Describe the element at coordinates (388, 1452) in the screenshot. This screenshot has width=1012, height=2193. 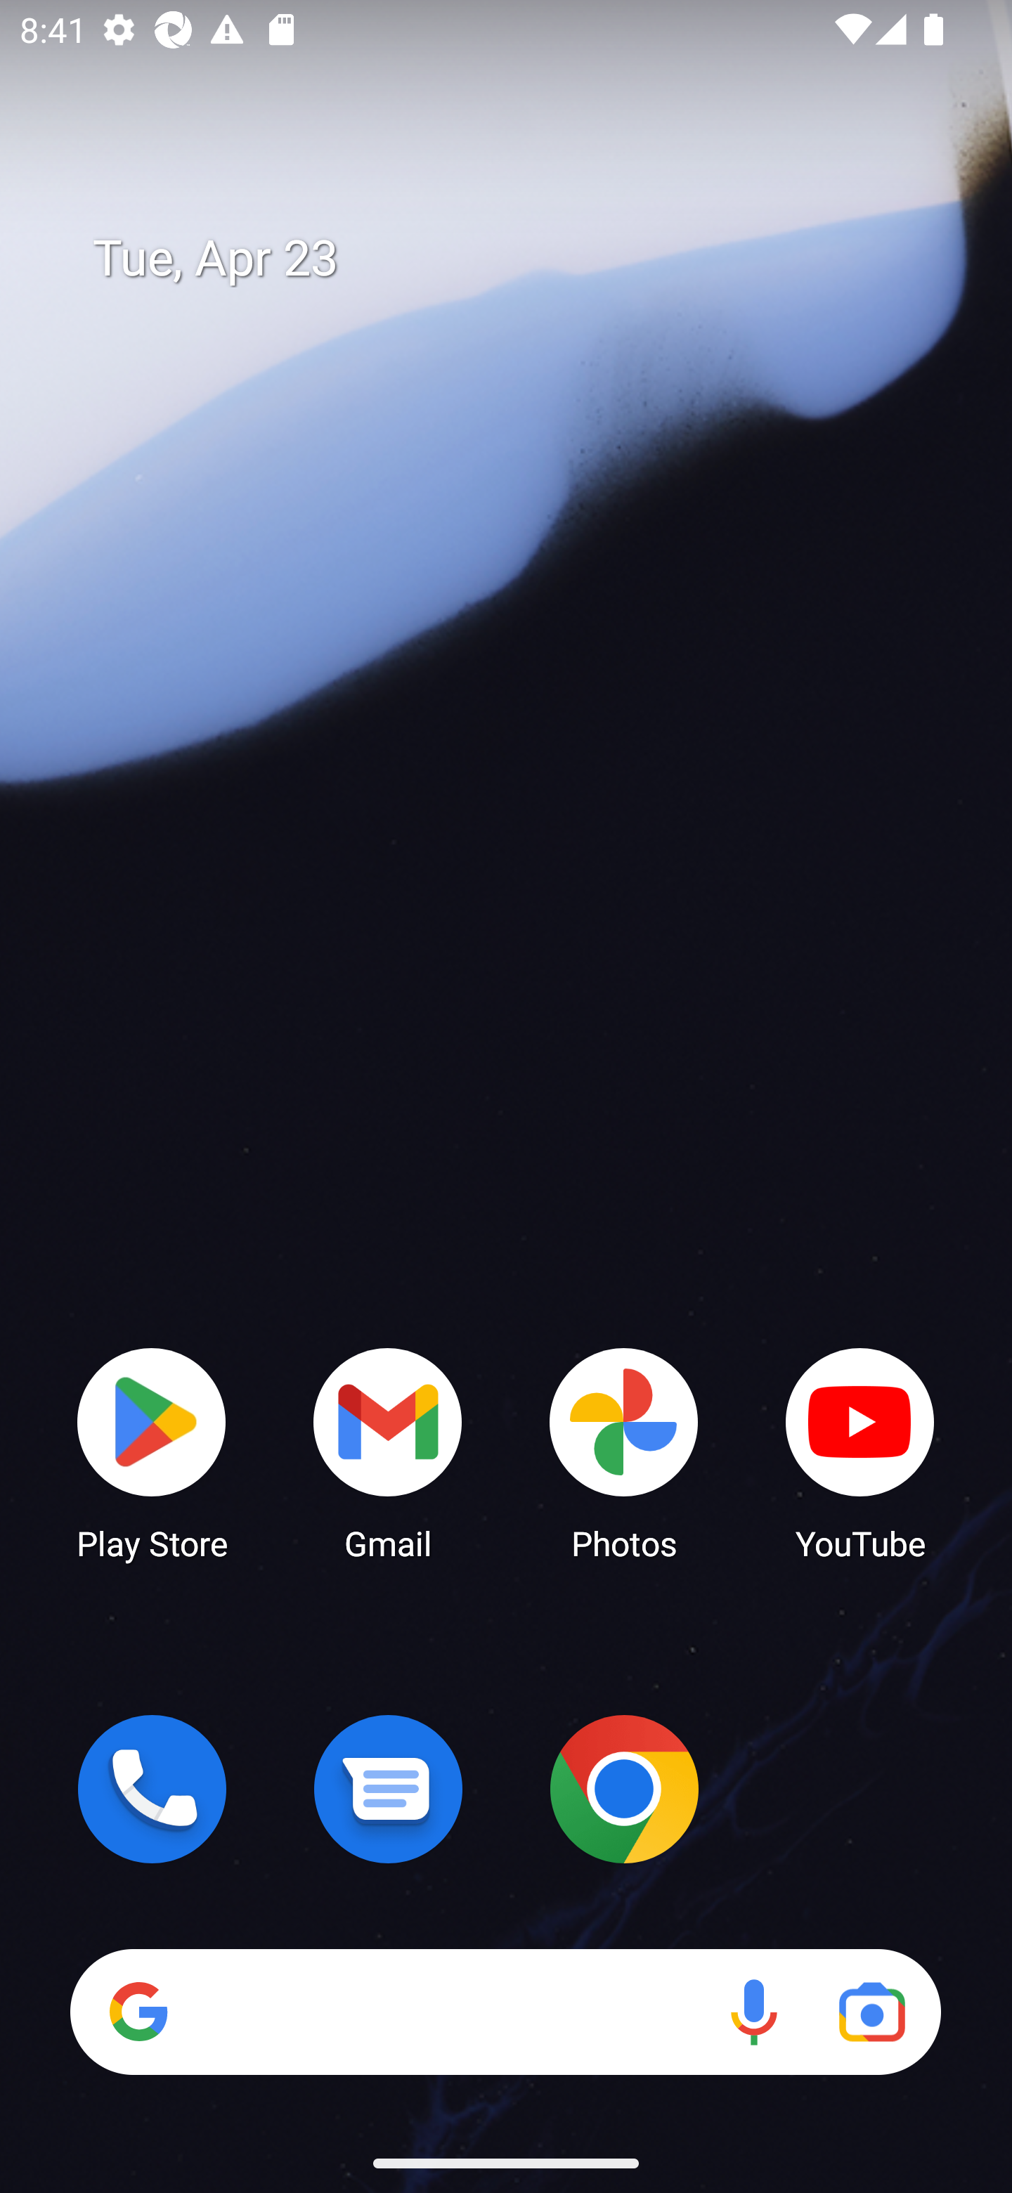
I see `Gmail` at that location.